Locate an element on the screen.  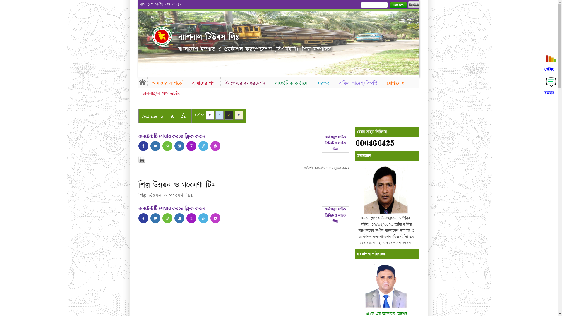
C is located at coordinates (239, 115).